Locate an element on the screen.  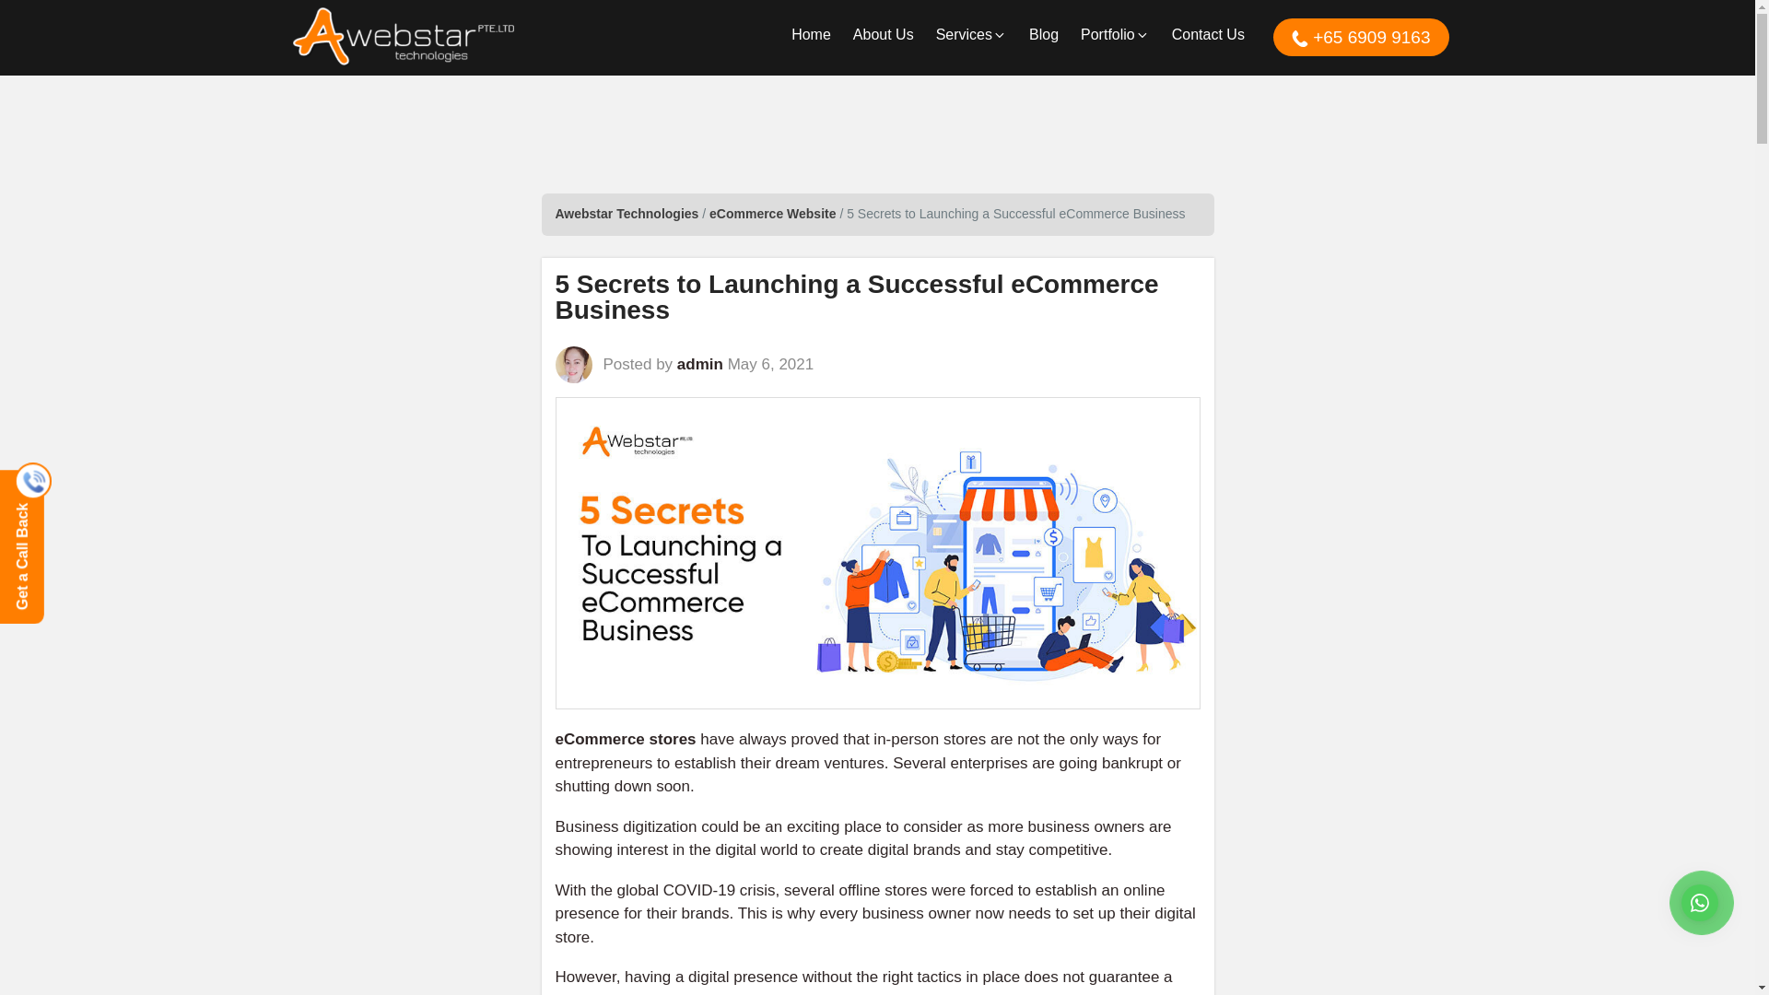
Home is located at coordinates (811, 36).